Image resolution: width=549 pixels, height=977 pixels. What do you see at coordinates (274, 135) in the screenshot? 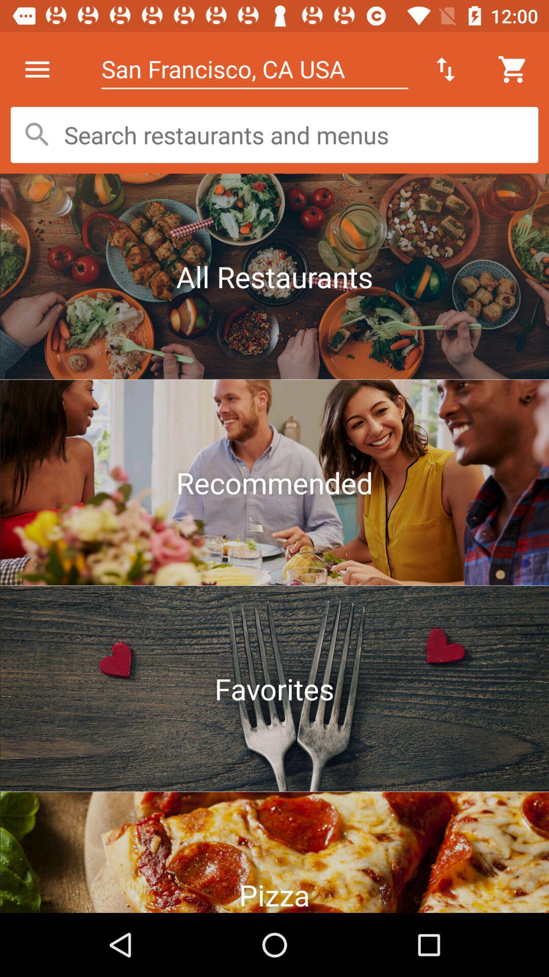
I see `search for restaurants or menus` at bounding box center [274, 135].